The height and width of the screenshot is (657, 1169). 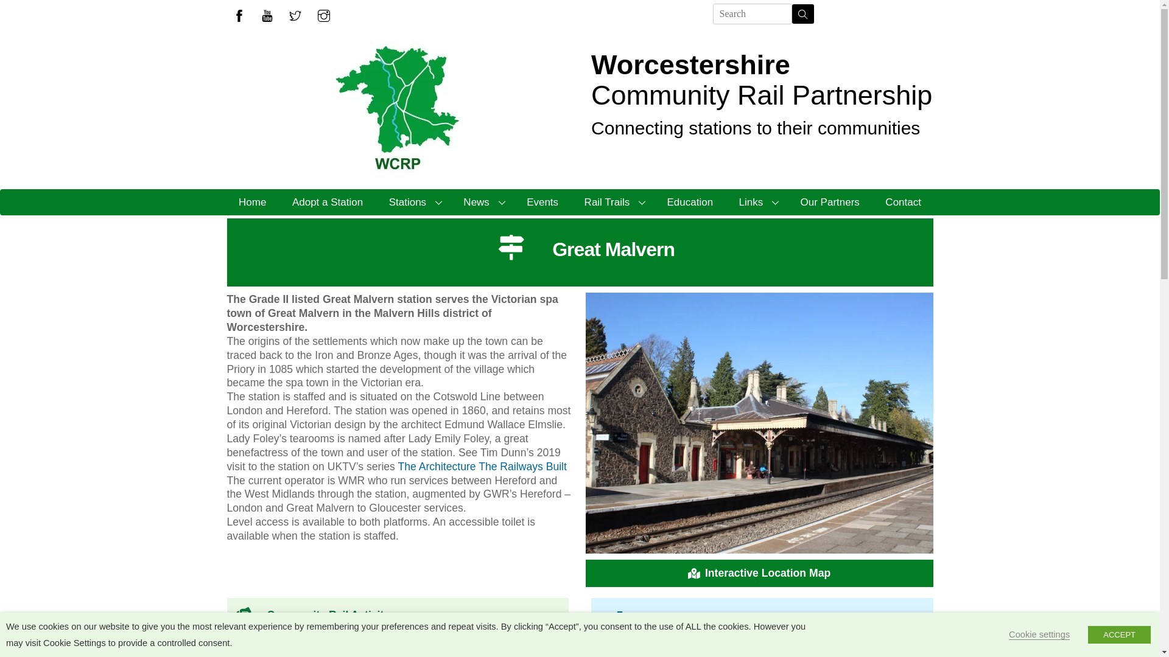 What do you see at coordinates (802, 13) in the screenshot?
I see `Search` at bounding box center [802, 13].